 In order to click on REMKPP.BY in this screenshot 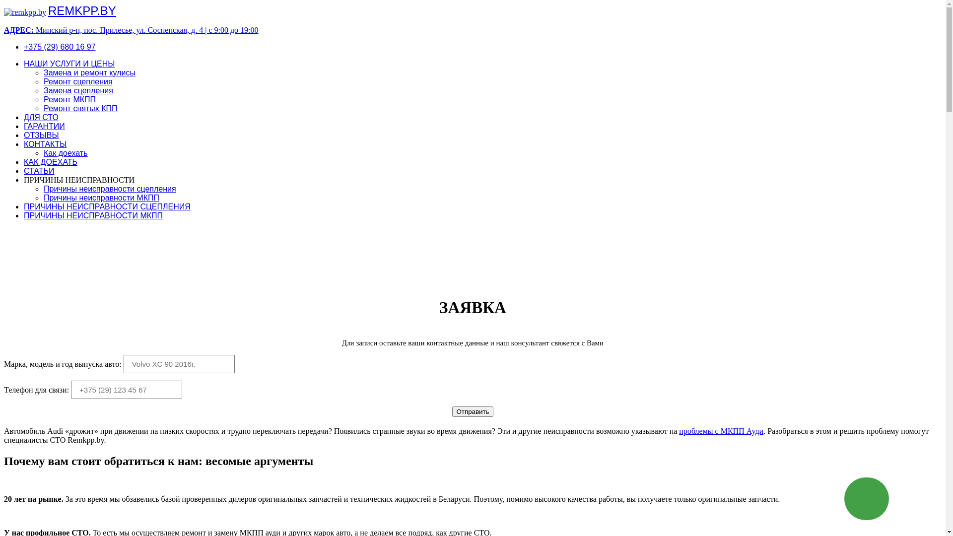, I will do `click(82, 11)`.